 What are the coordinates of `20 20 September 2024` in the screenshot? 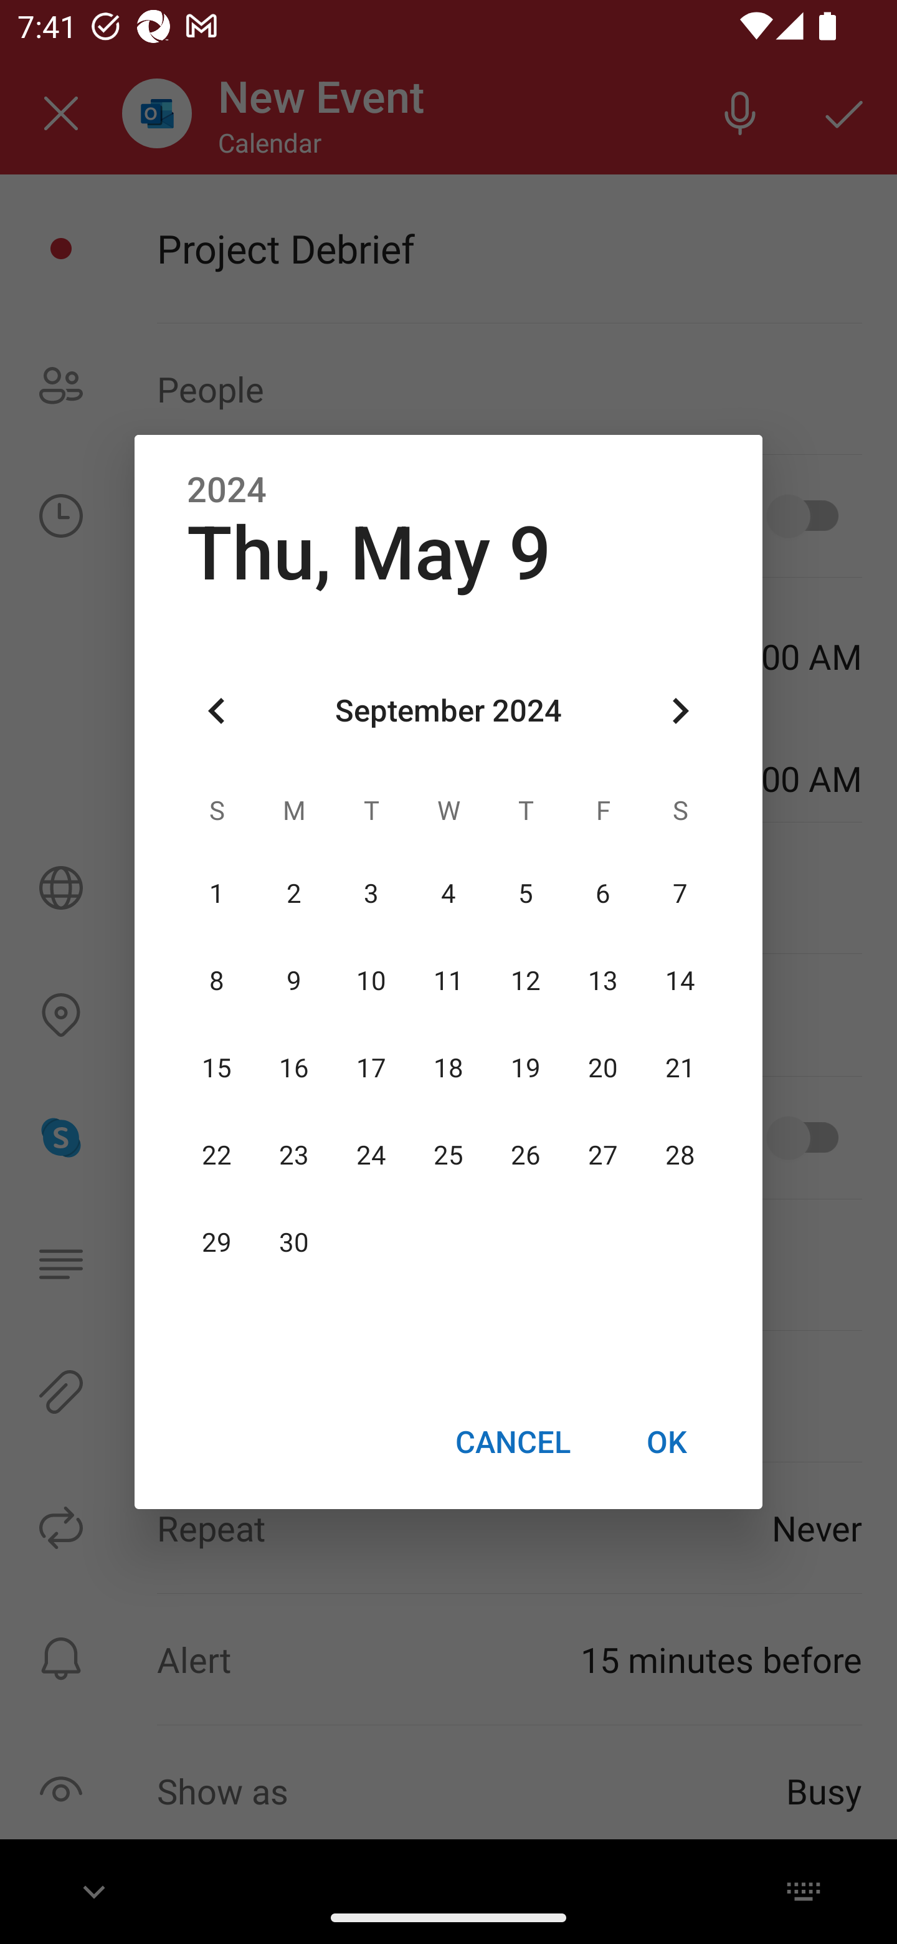 It's located at (602, 1068).